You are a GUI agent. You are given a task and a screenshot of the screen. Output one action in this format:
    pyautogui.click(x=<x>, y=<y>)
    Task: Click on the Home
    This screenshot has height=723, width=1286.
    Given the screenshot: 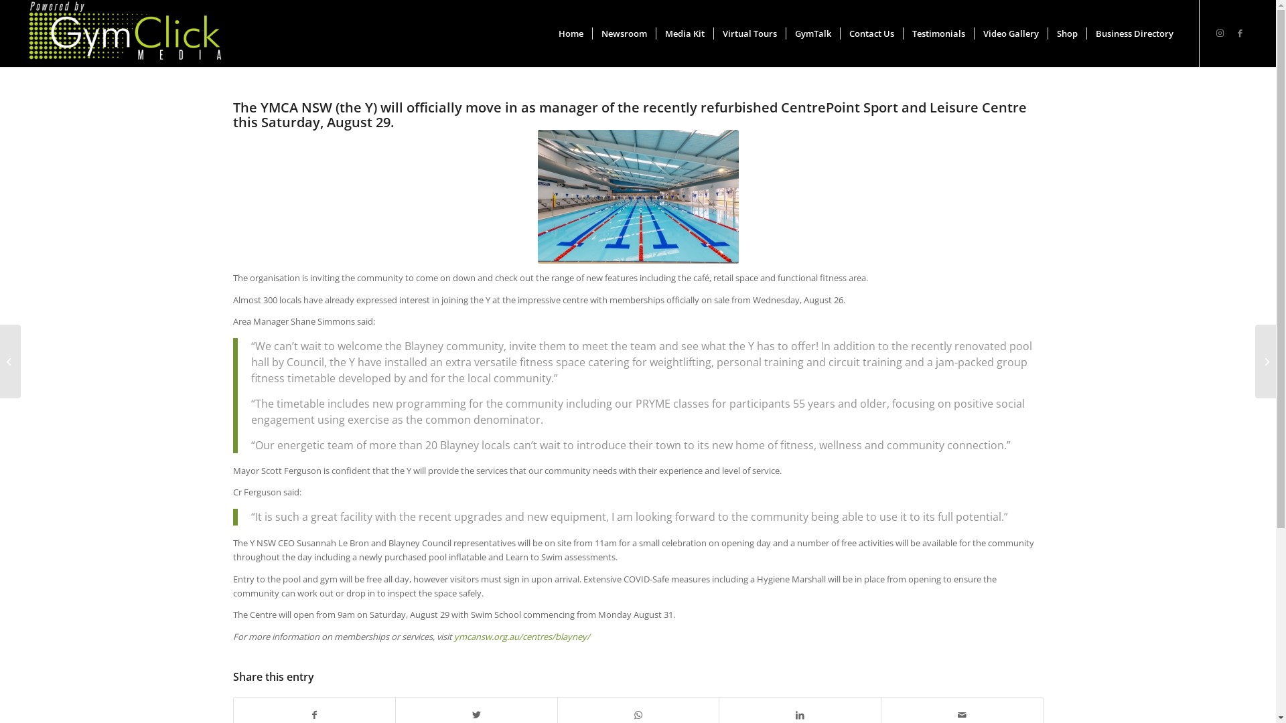 What is the action you would take?
    pyautogui.click(x=571, y=33)
    